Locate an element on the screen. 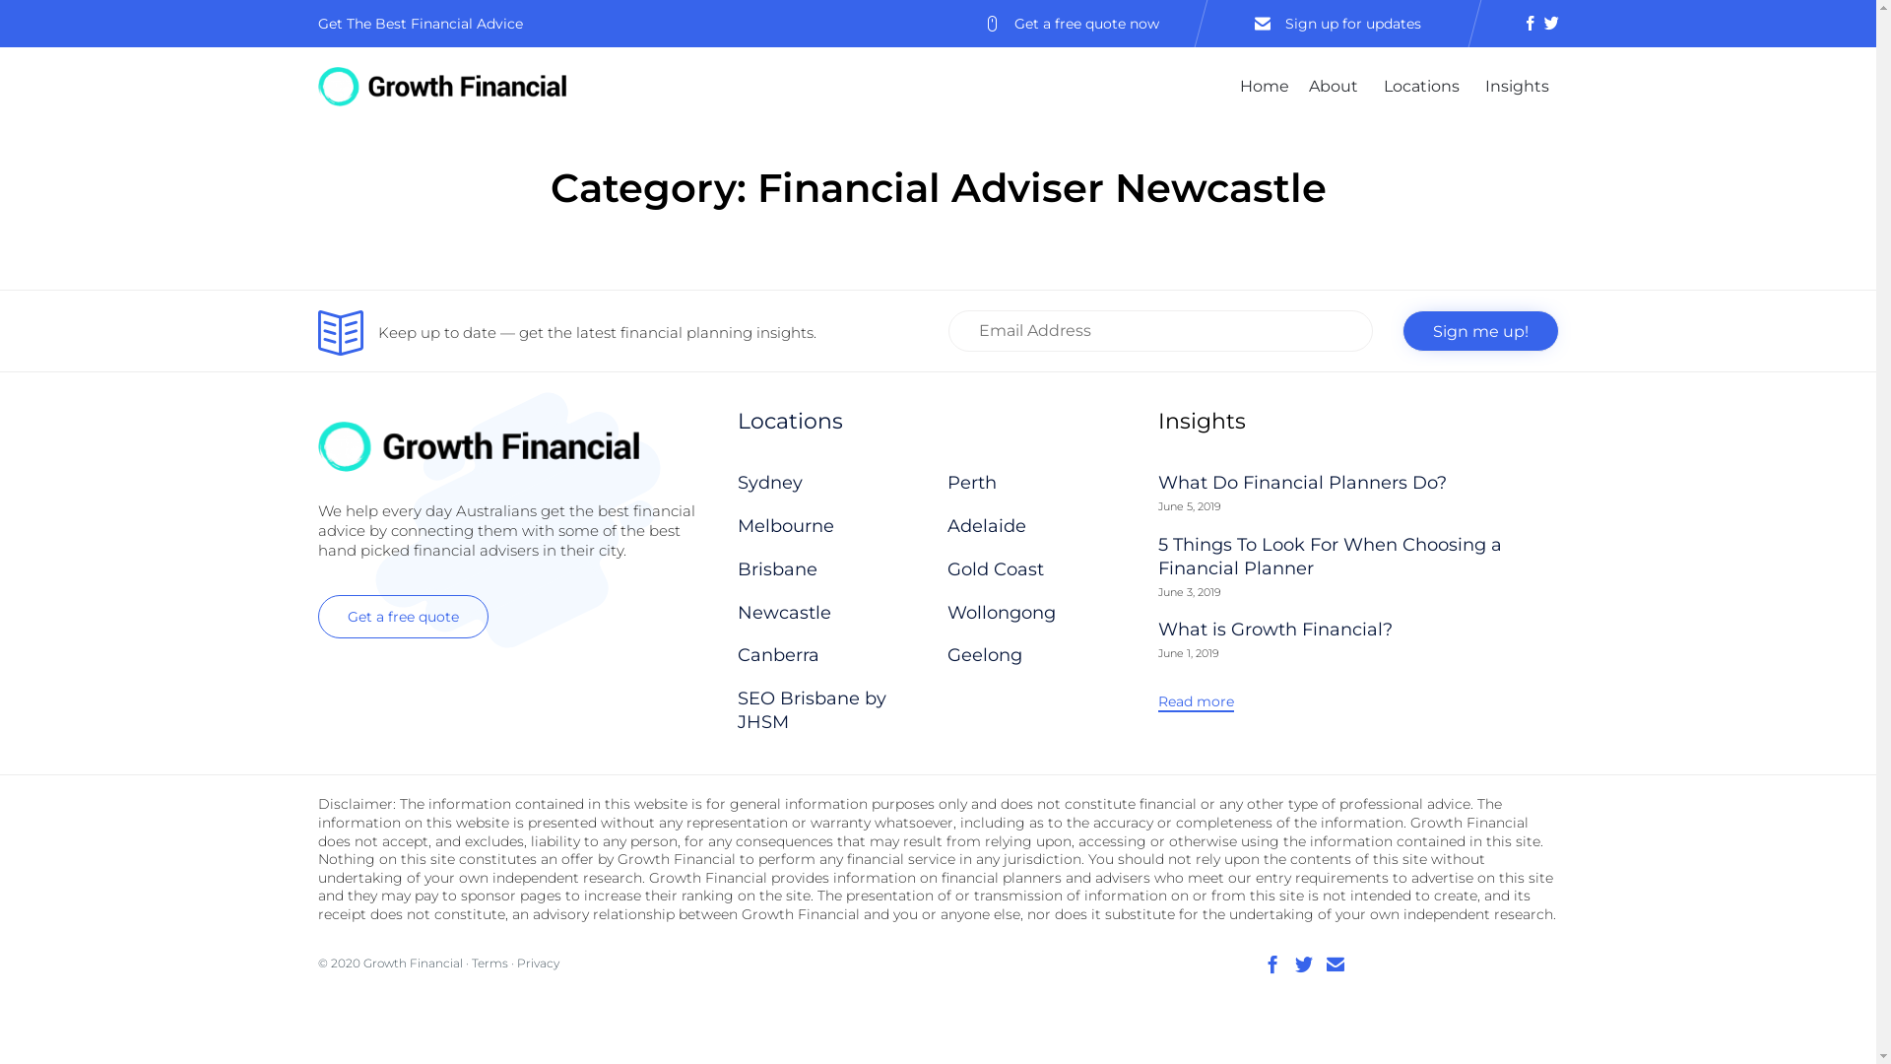 Image resolution: width=1891 pixels, height=1064 pixels. Geelong is located at coordinates (1042, 656).